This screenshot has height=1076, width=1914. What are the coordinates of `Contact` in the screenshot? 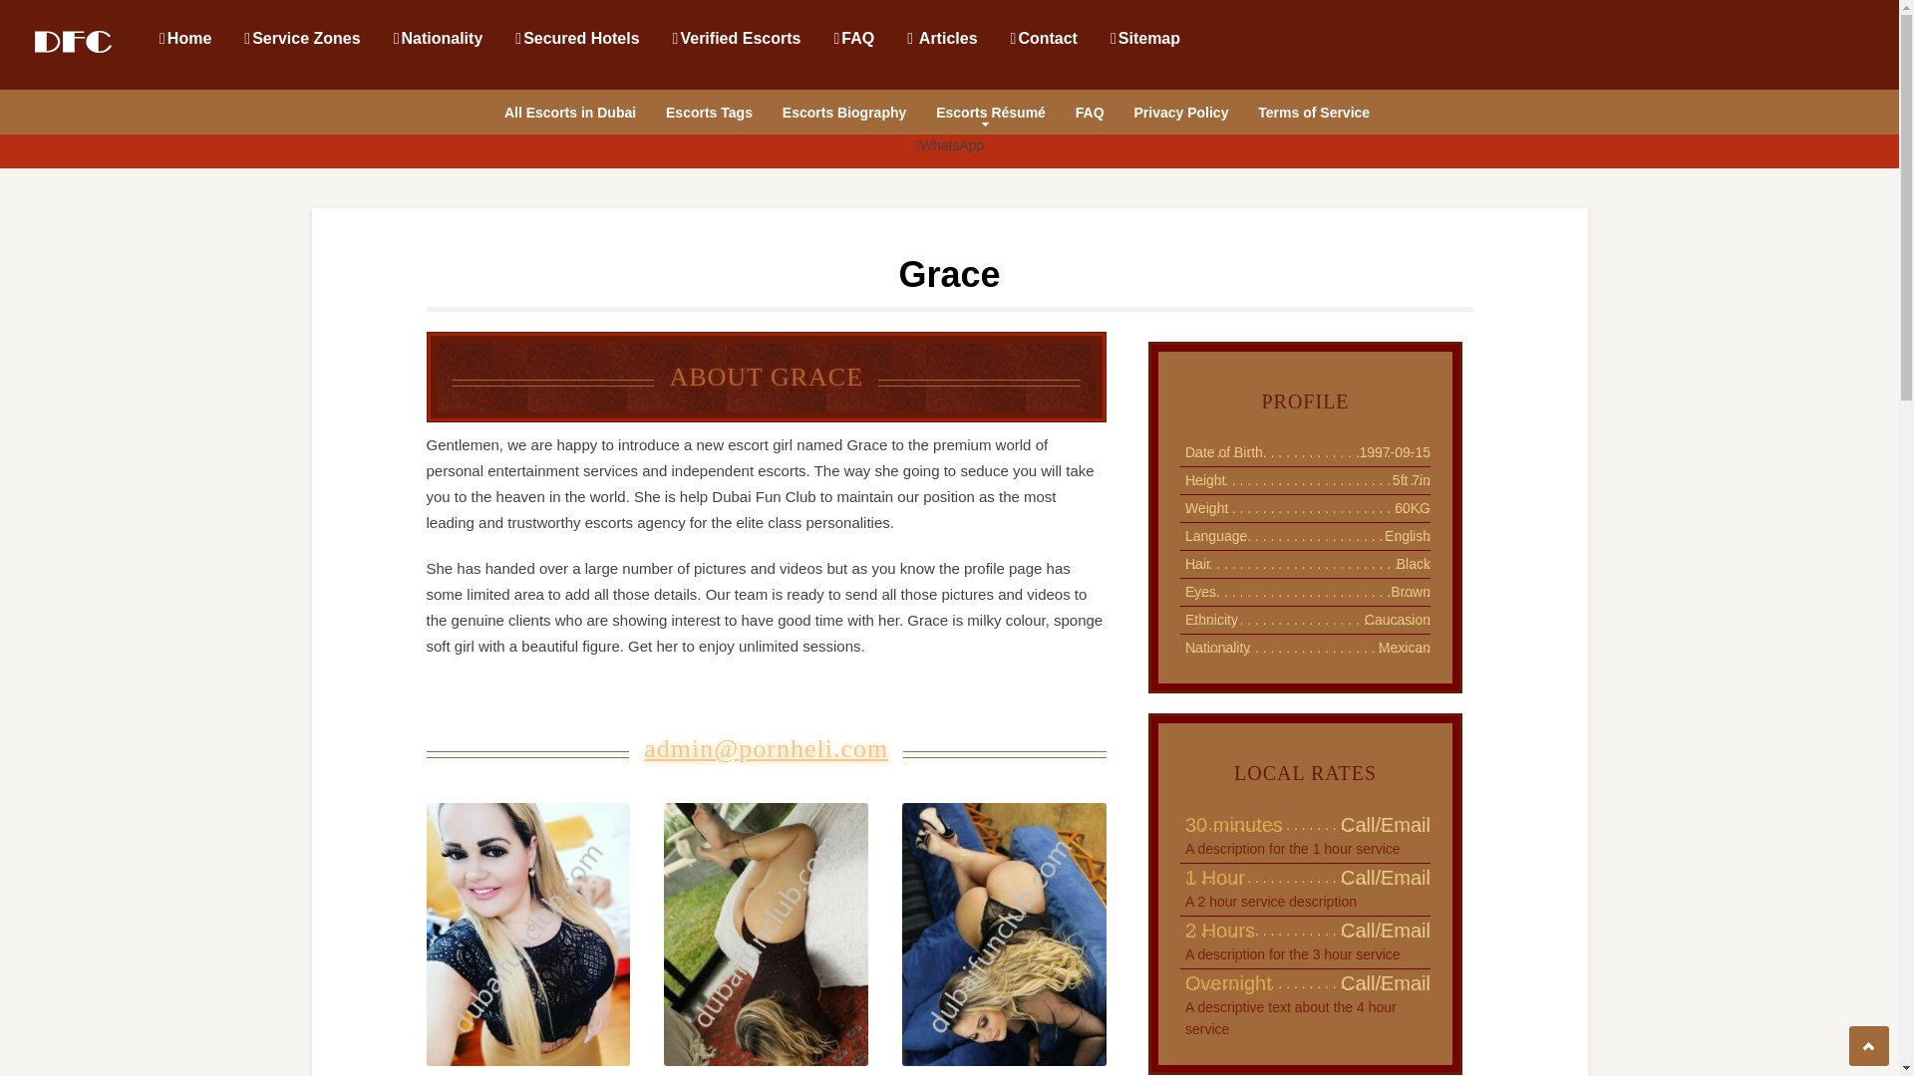 It's located at (1043, 37).